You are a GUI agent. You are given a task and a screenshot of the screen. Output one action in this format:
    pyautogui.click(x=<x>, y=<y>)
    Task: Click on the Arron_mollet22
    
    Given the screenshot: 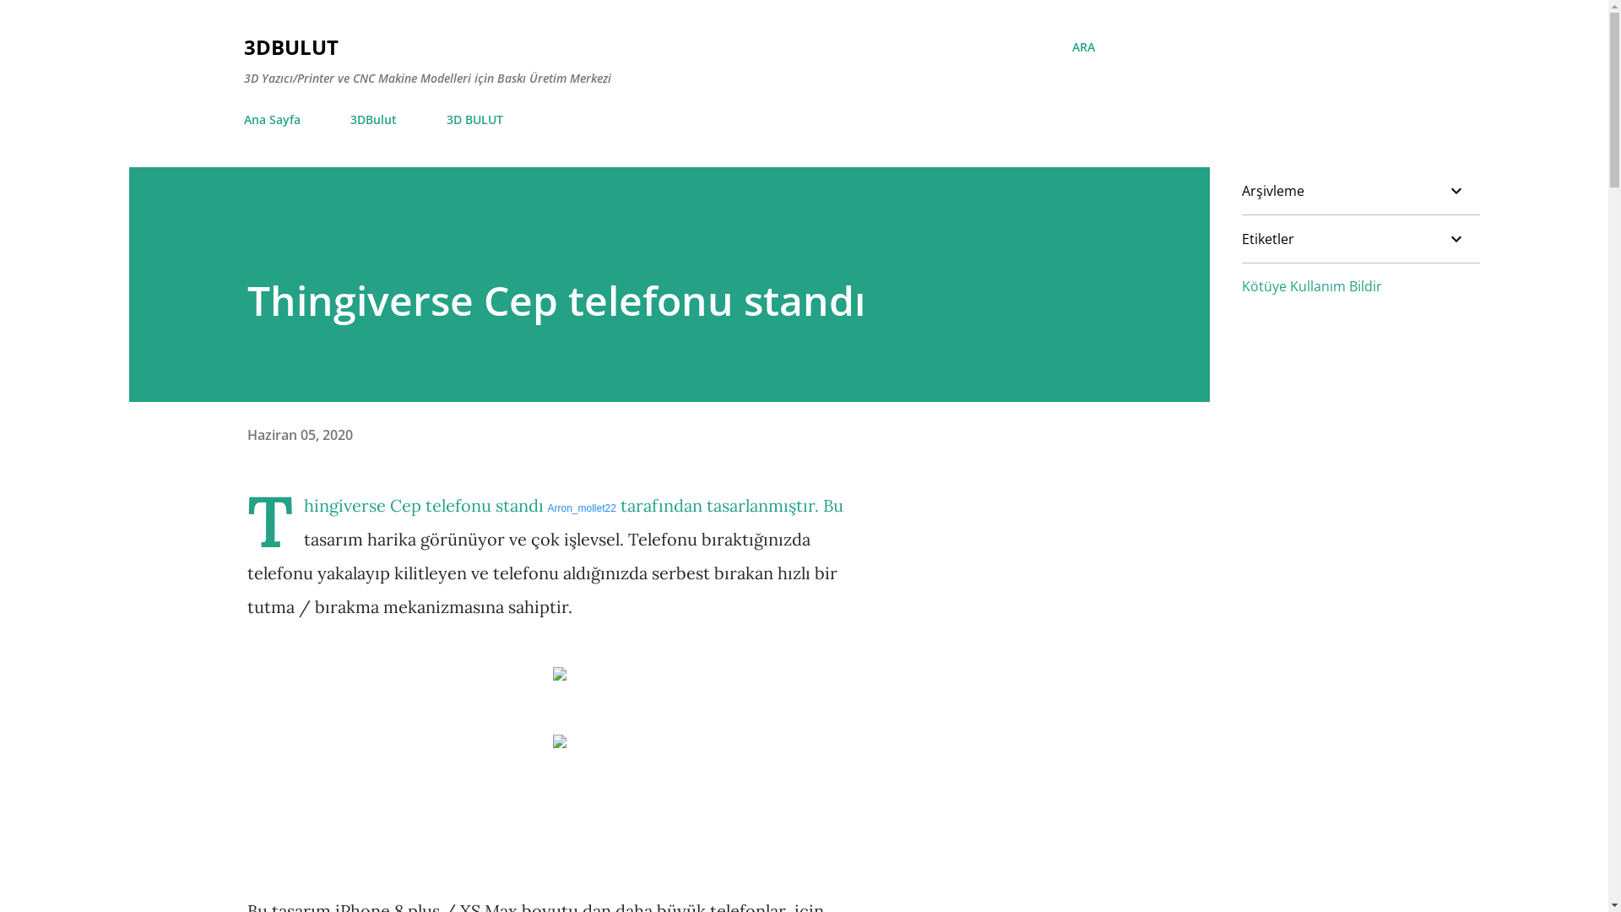 What is the action you would take?
    pyautogui.click(x=581, y=508)
    